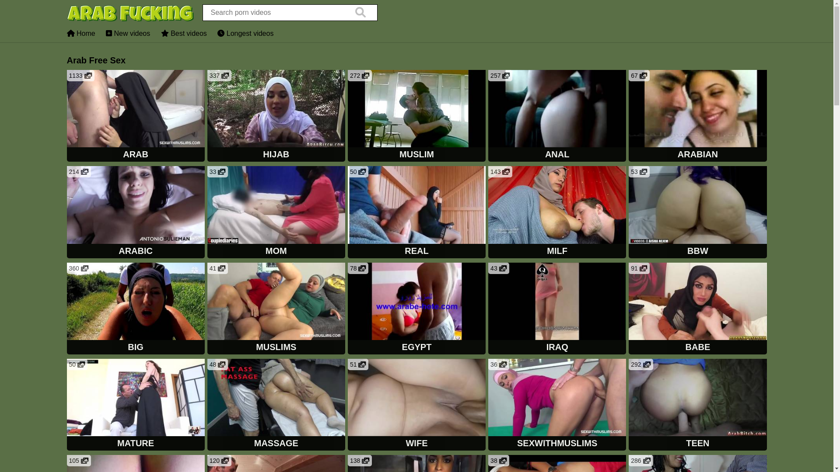  What do you see at coordinates (80, 33) in the screenshot?
I see `Home` at bounding box center [80, 33].